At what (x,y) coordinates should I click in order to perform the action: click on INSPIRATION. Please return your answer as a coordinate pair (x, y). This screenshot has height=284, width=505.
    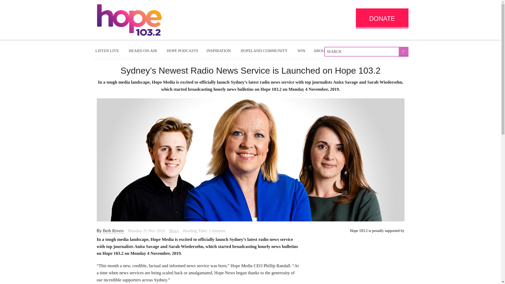
    Looking at the image, I should click on (219, 51).